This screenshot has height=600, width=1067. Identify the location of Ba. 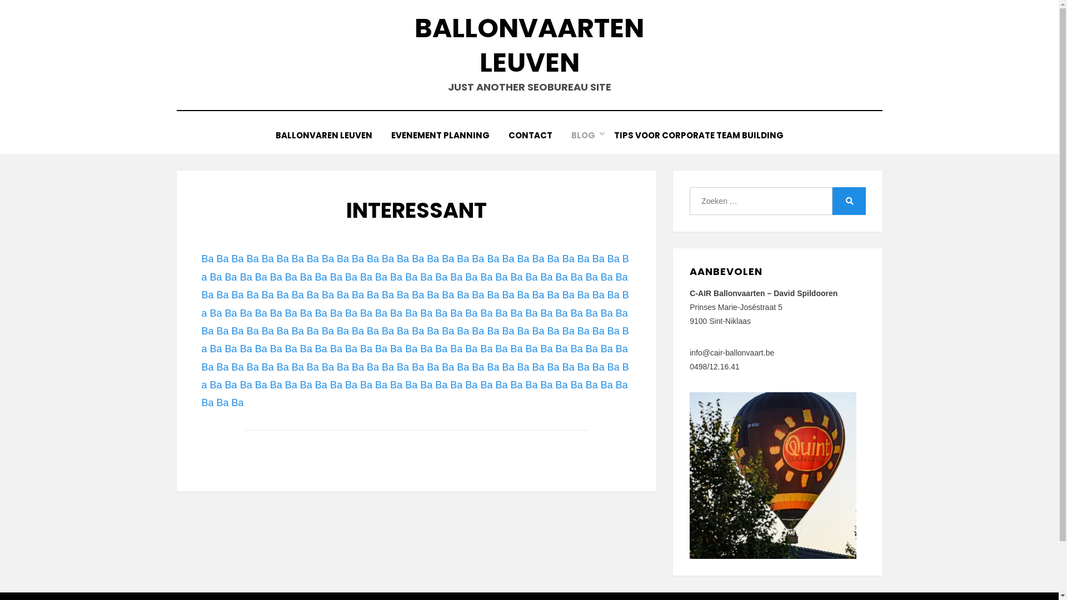
(373, 259).